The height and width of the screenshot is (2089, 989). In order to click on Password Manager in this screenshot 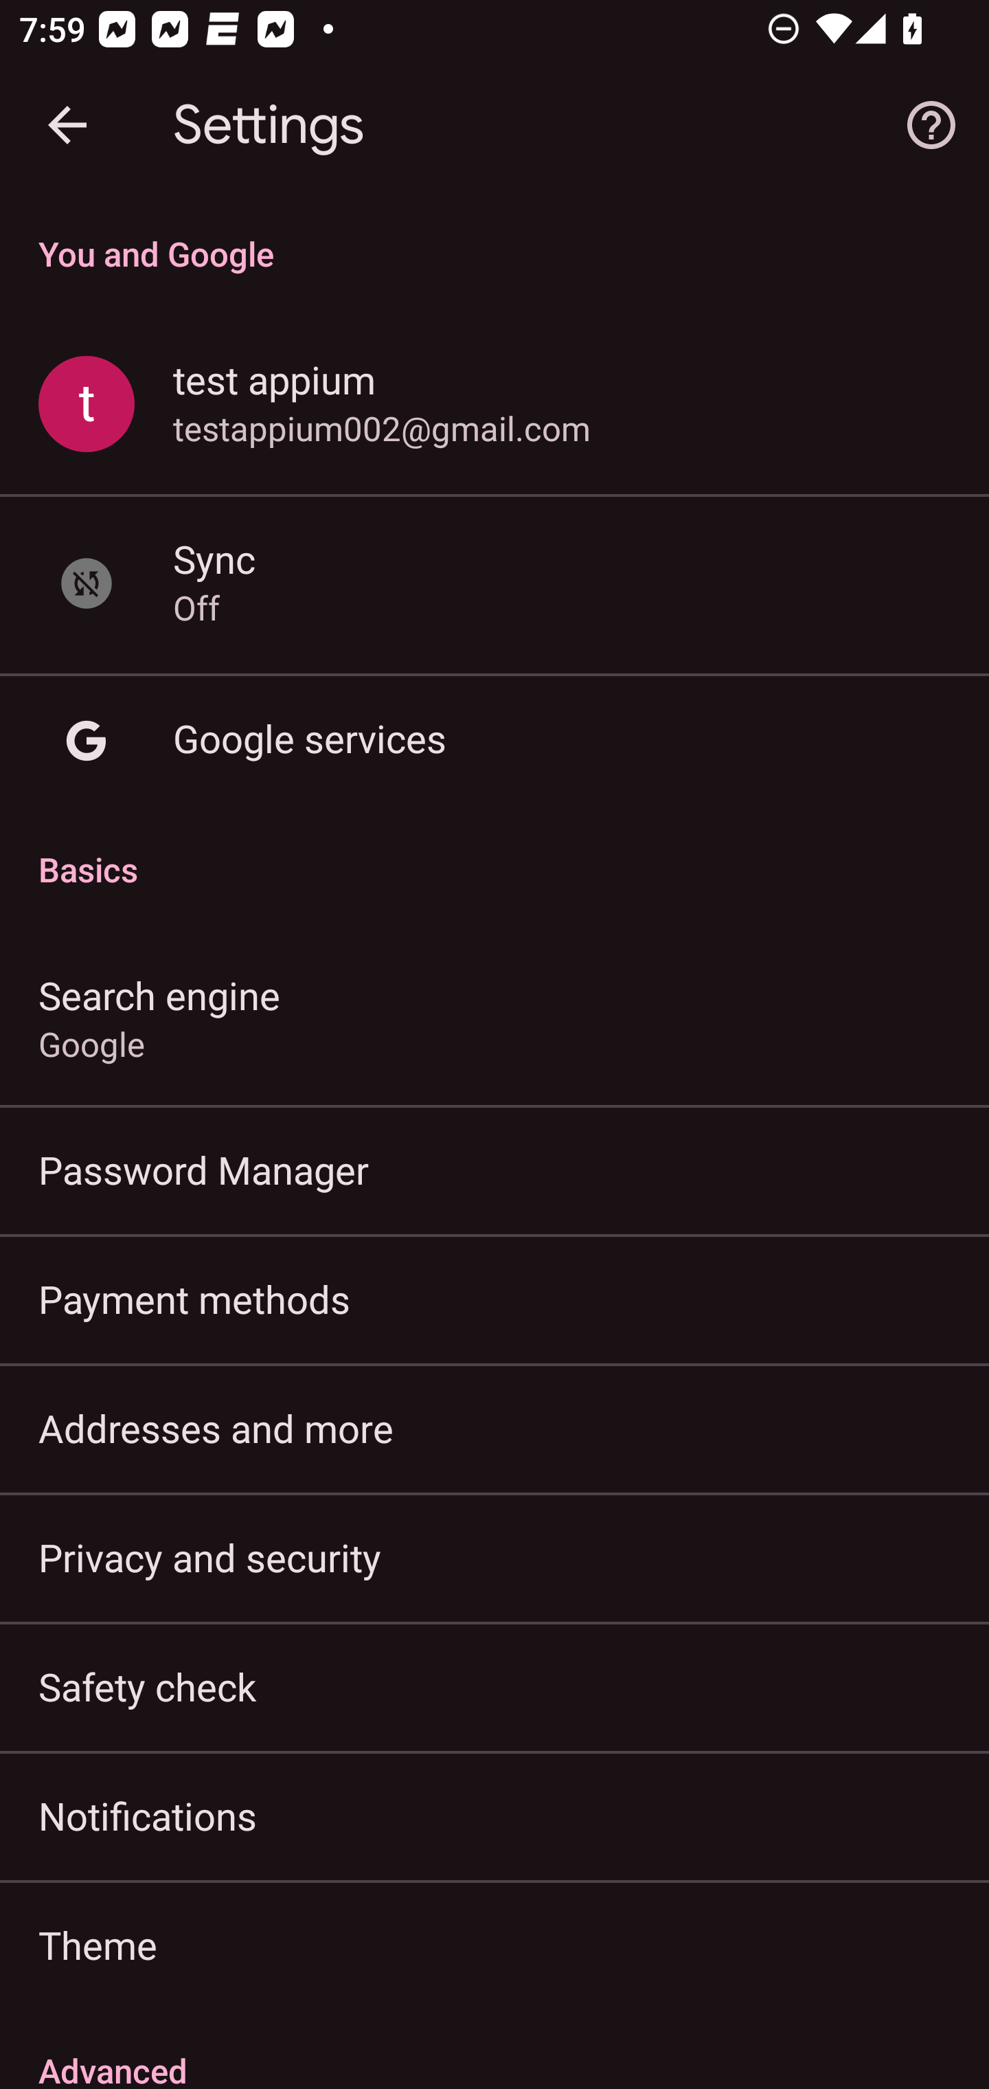, I will do `click(494, 1170)`.